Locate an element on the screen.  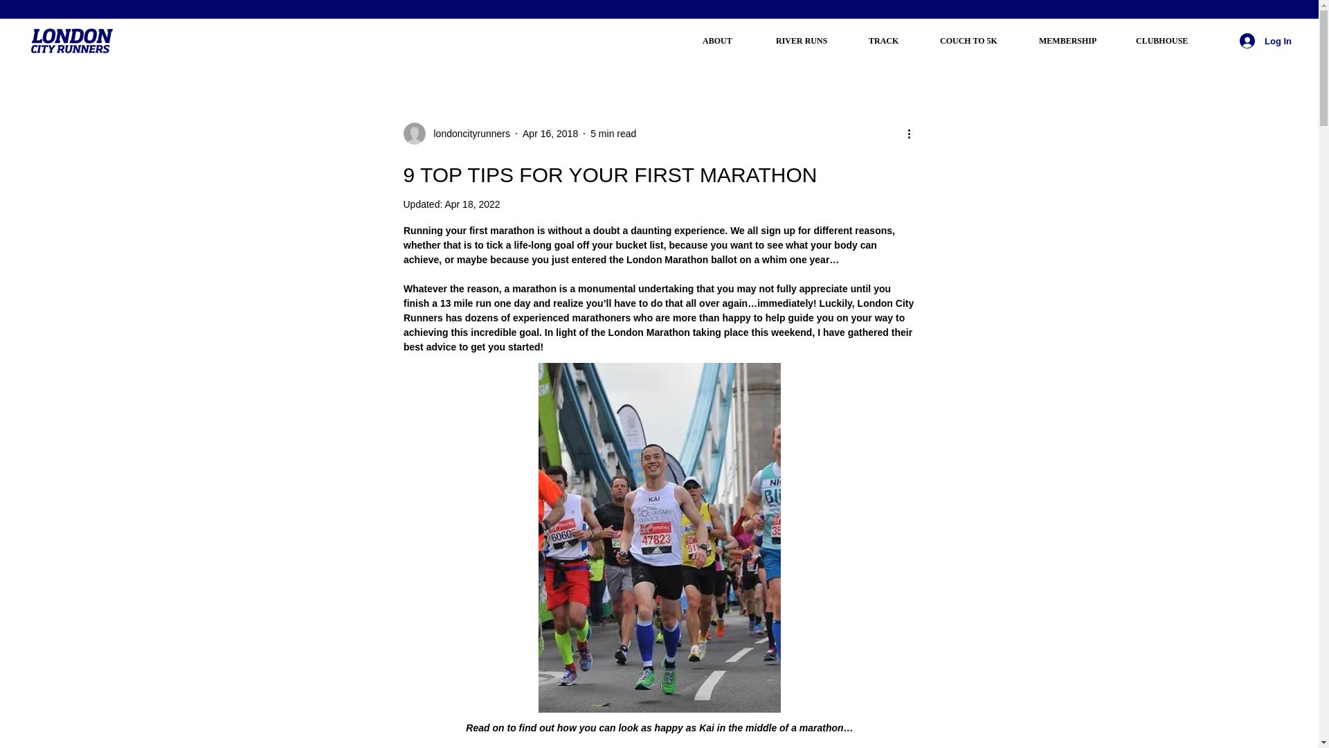
Log In is located at coordinates (1265, 40).